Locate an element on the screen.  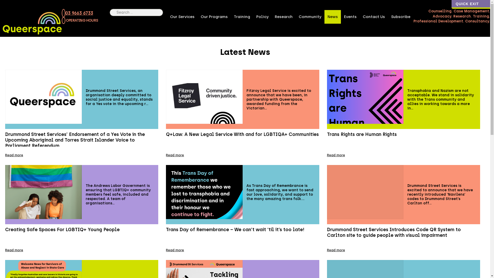
Read more is located at coordinates (336, 250).